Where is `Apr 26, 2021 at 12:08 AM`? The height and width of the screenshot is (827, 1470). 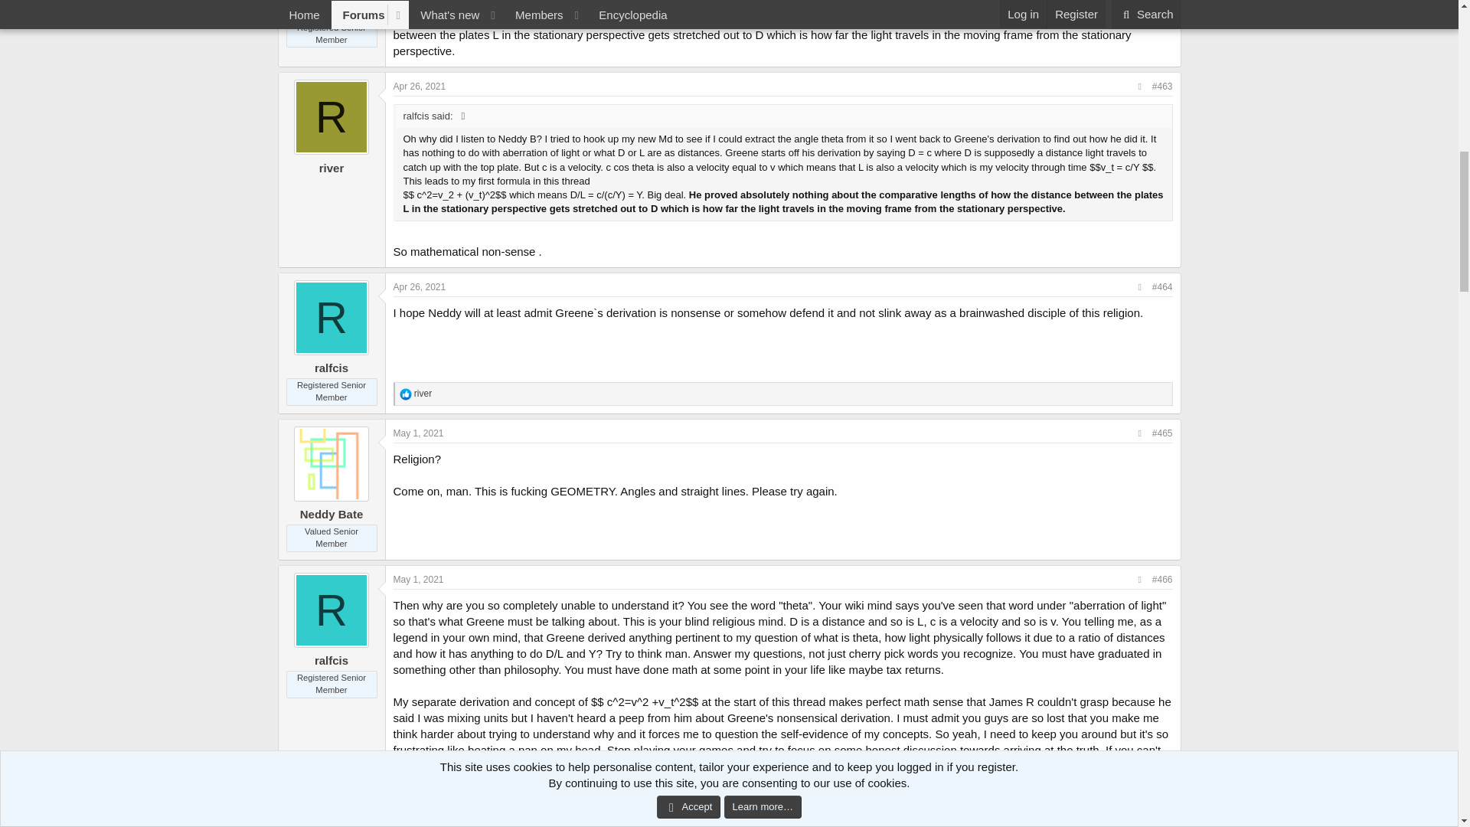
Apr 26, 2021 at 12:08 AM is located at coordinates (420, 86).